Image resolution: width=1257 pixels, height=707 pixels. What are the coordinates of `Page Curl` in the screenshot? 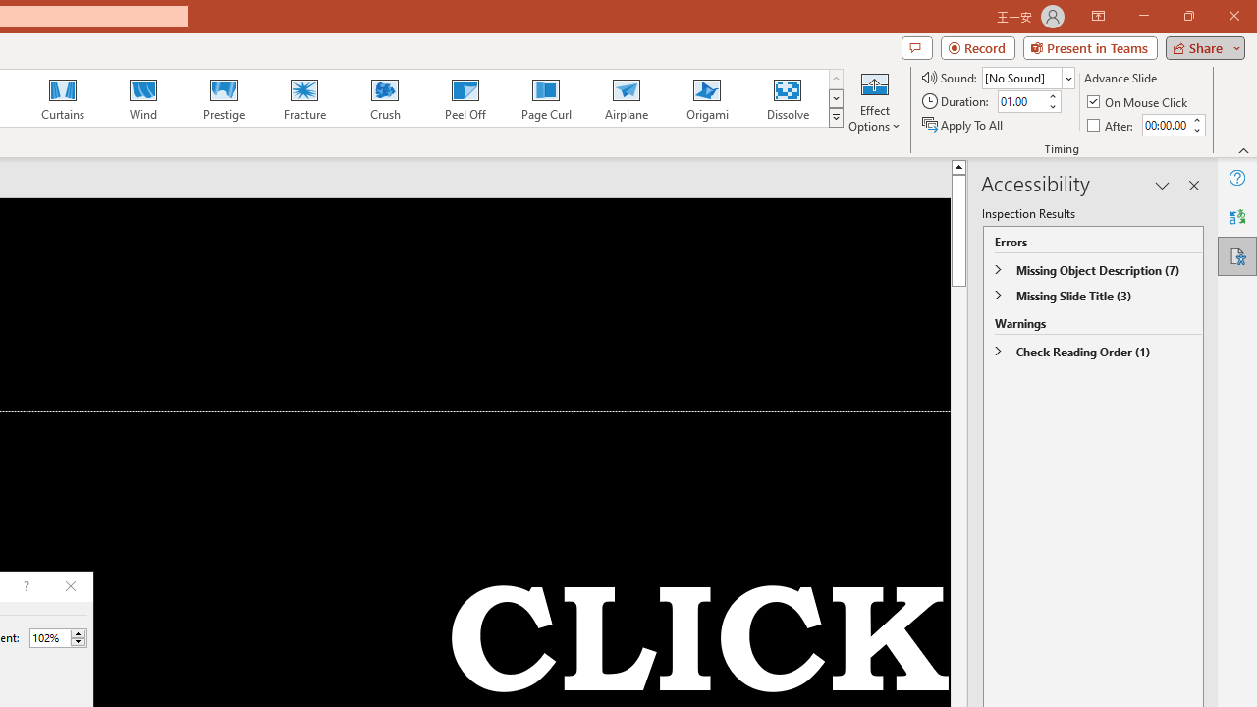 It's located at (545, 98).